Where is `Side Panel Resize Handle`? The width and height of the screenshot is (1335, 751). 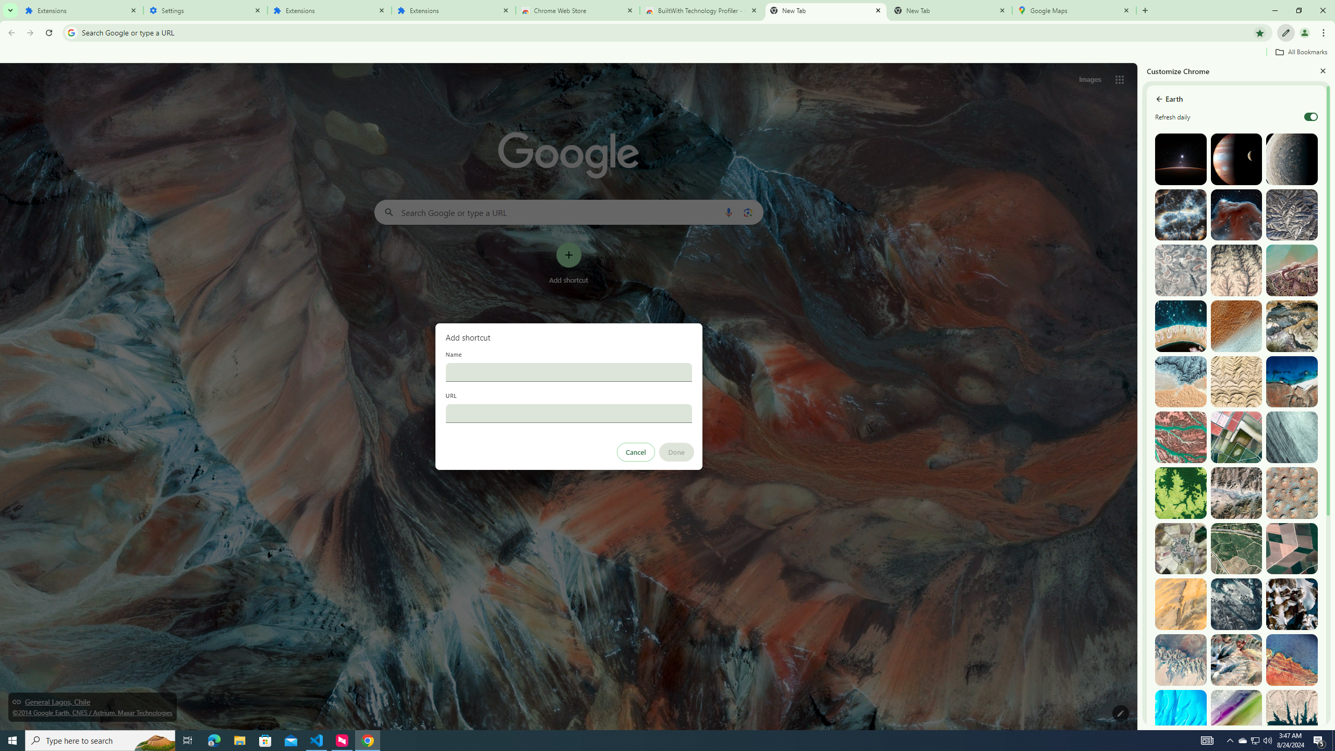 Side Panel Resize Handle is located at coordinates (1140, 396).